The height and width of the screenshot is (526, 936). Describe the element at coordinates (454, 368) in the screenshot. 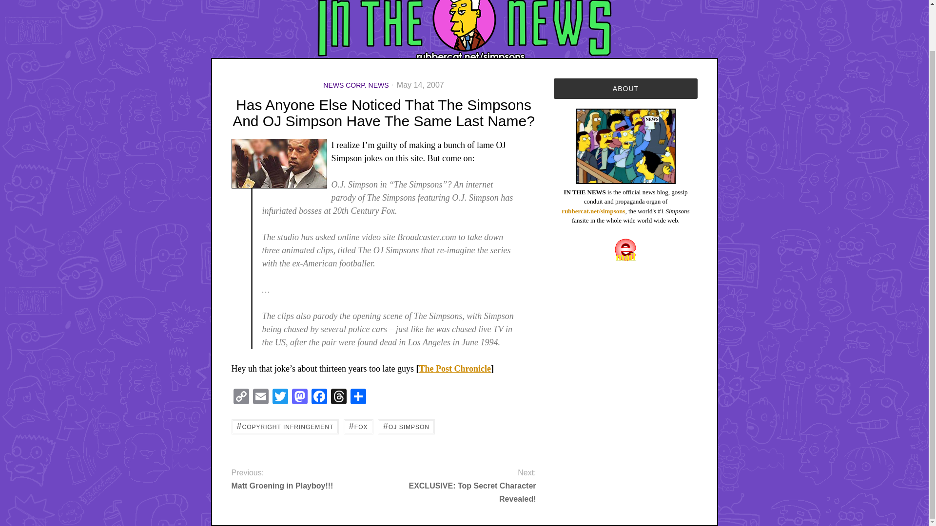

I see `The Post Chronicle` at that location.